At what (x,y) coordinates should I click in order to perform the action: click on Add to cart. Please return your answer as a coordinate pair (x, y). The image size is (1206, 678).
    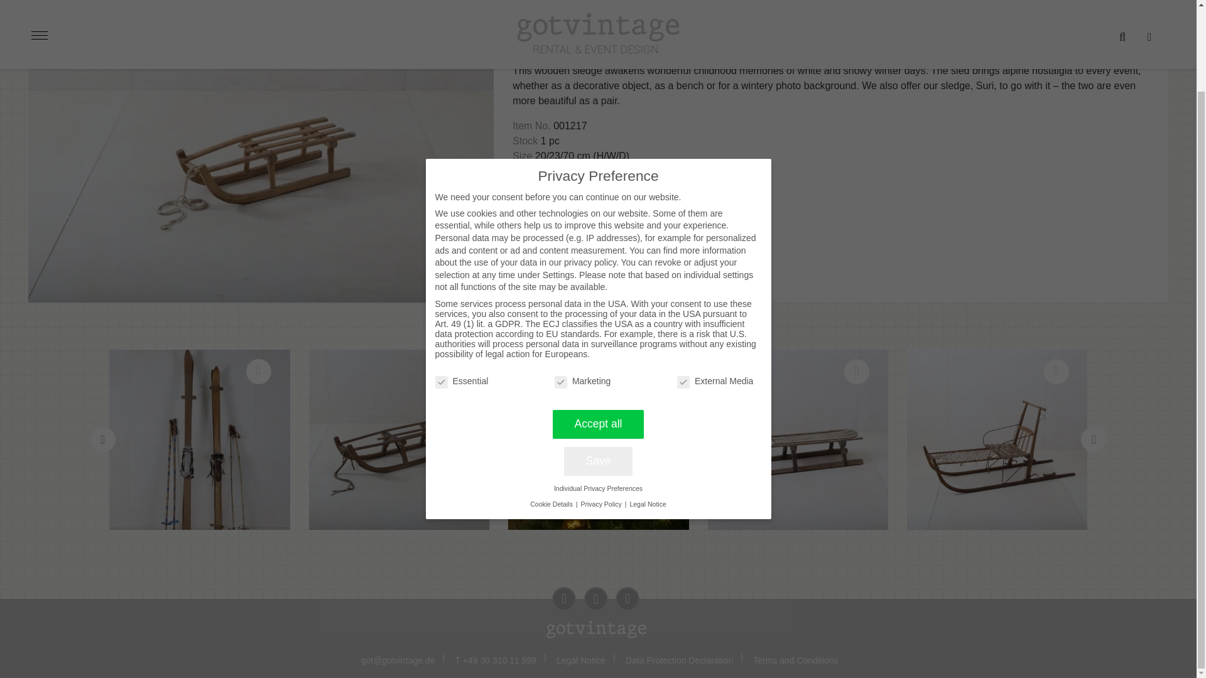
    Looking at the image, I should click on (545, 232).